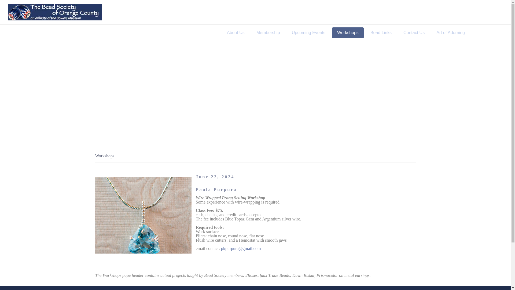 This screenshot has width=515, height=290. I want to click on Workshops, so click(348, 32).